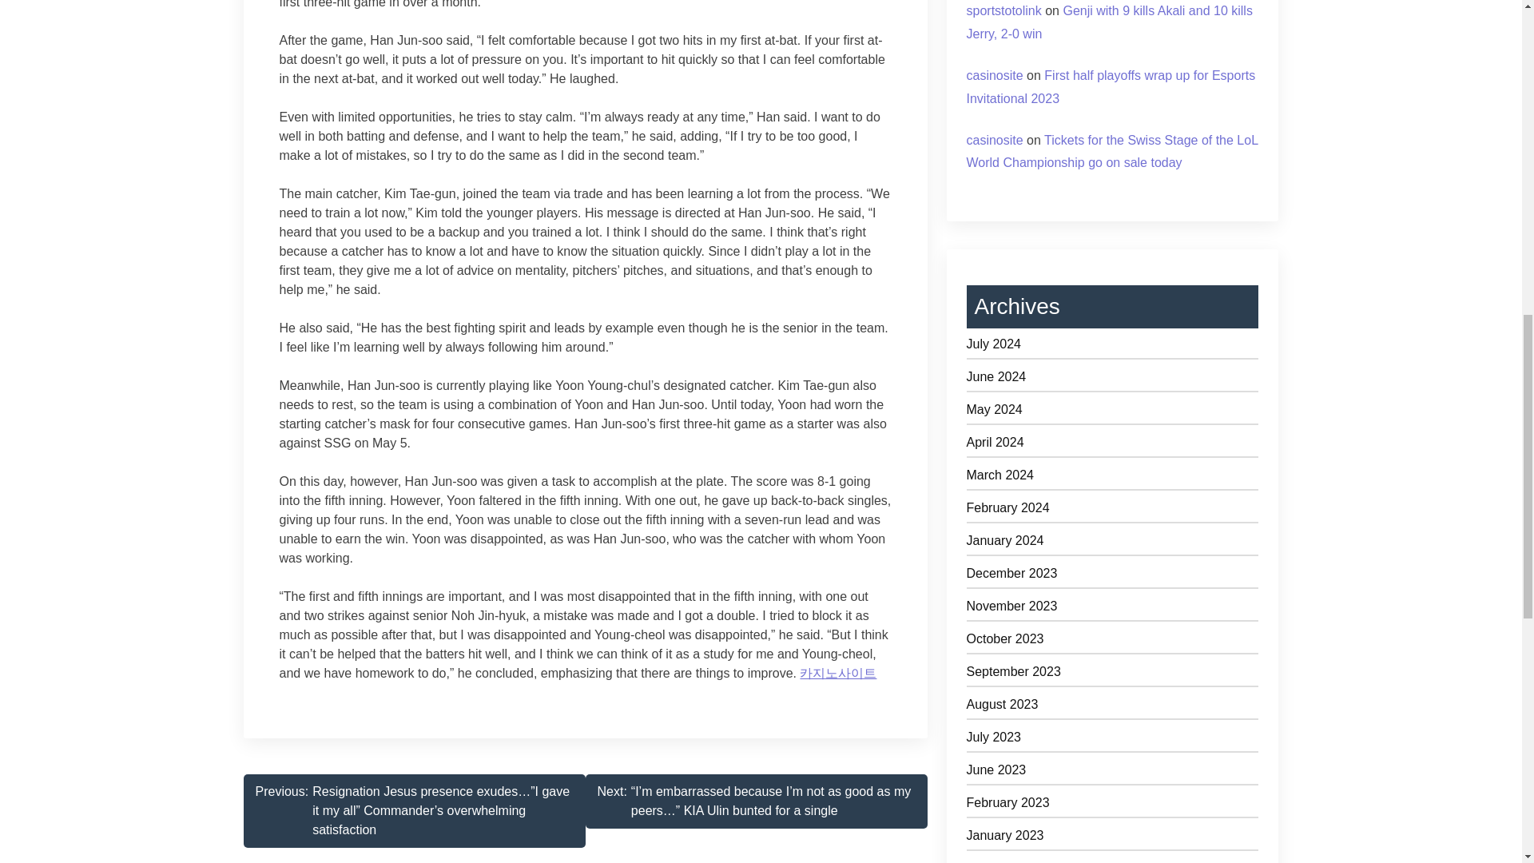 The image size is (1534, 863). I want to click on January 2024, so click(1112, 543).